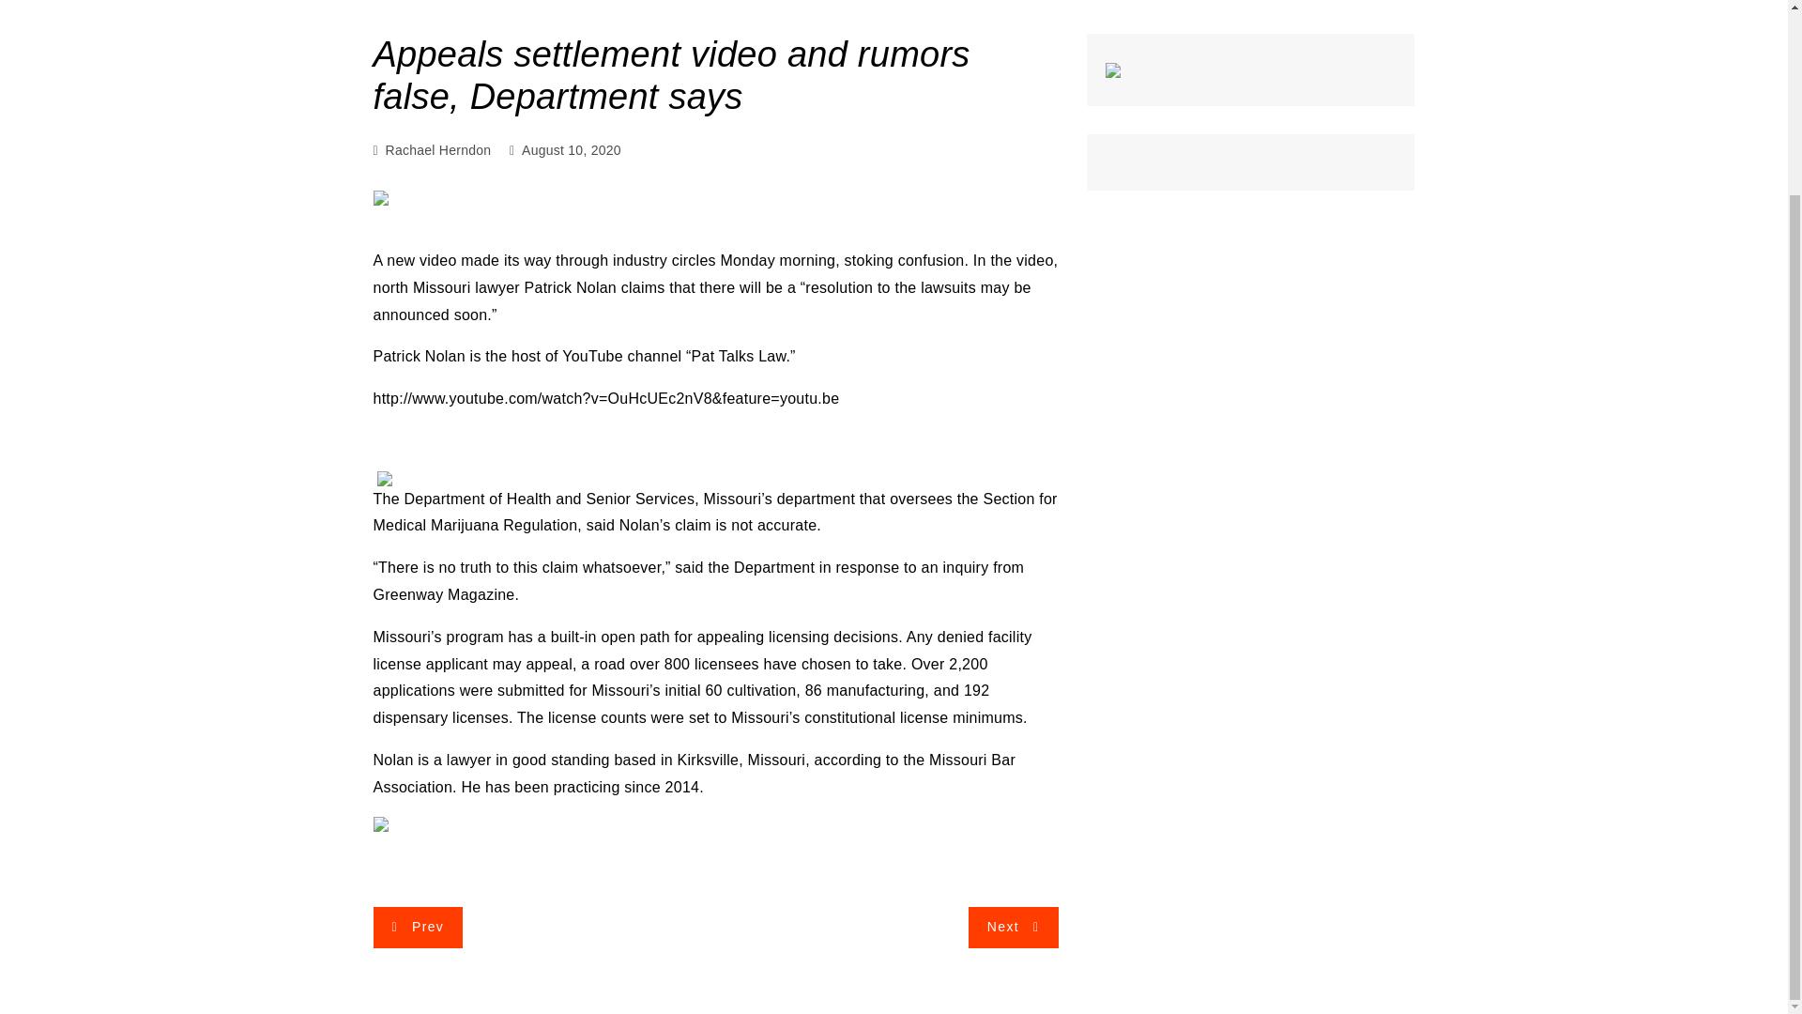  I want to click on Next, so click(1014, 926).